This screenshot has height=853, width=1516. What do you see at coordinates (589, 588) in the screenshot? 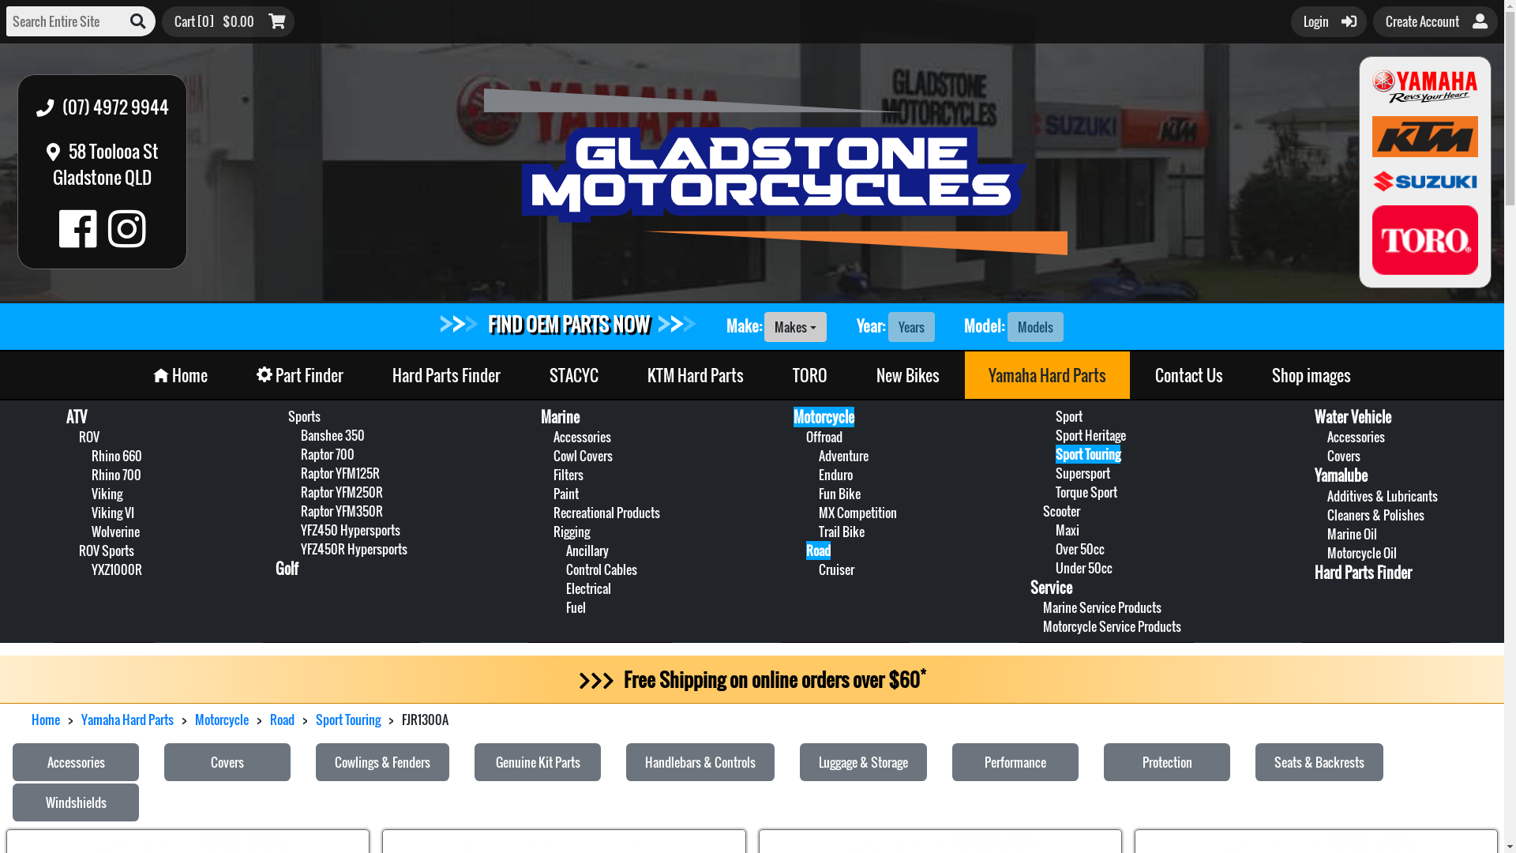
I see `Electrical` at bounding box center [589, 588].